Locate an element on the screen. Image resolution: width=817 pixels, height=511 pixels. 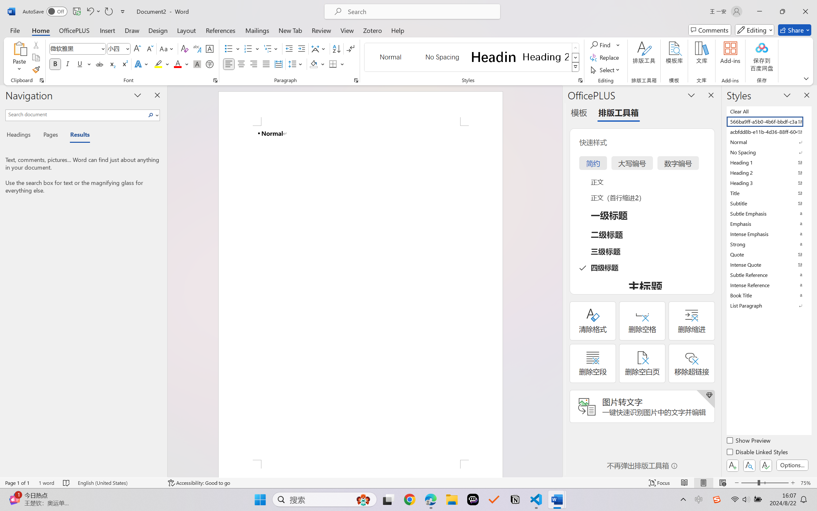
No Spacing is located at coordinates (768, 152).